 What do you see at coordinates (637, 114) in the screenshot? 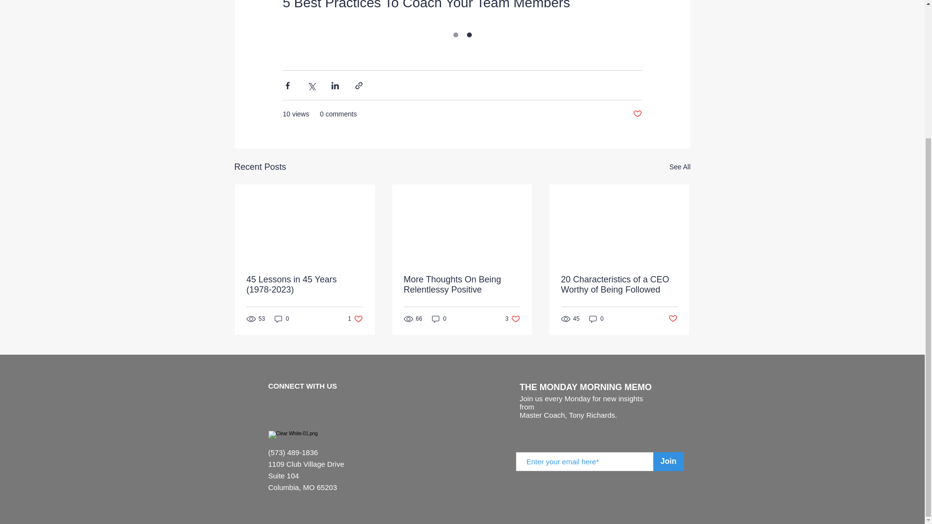
I see `Post not marked as liked` at bounding box center [637, 114].